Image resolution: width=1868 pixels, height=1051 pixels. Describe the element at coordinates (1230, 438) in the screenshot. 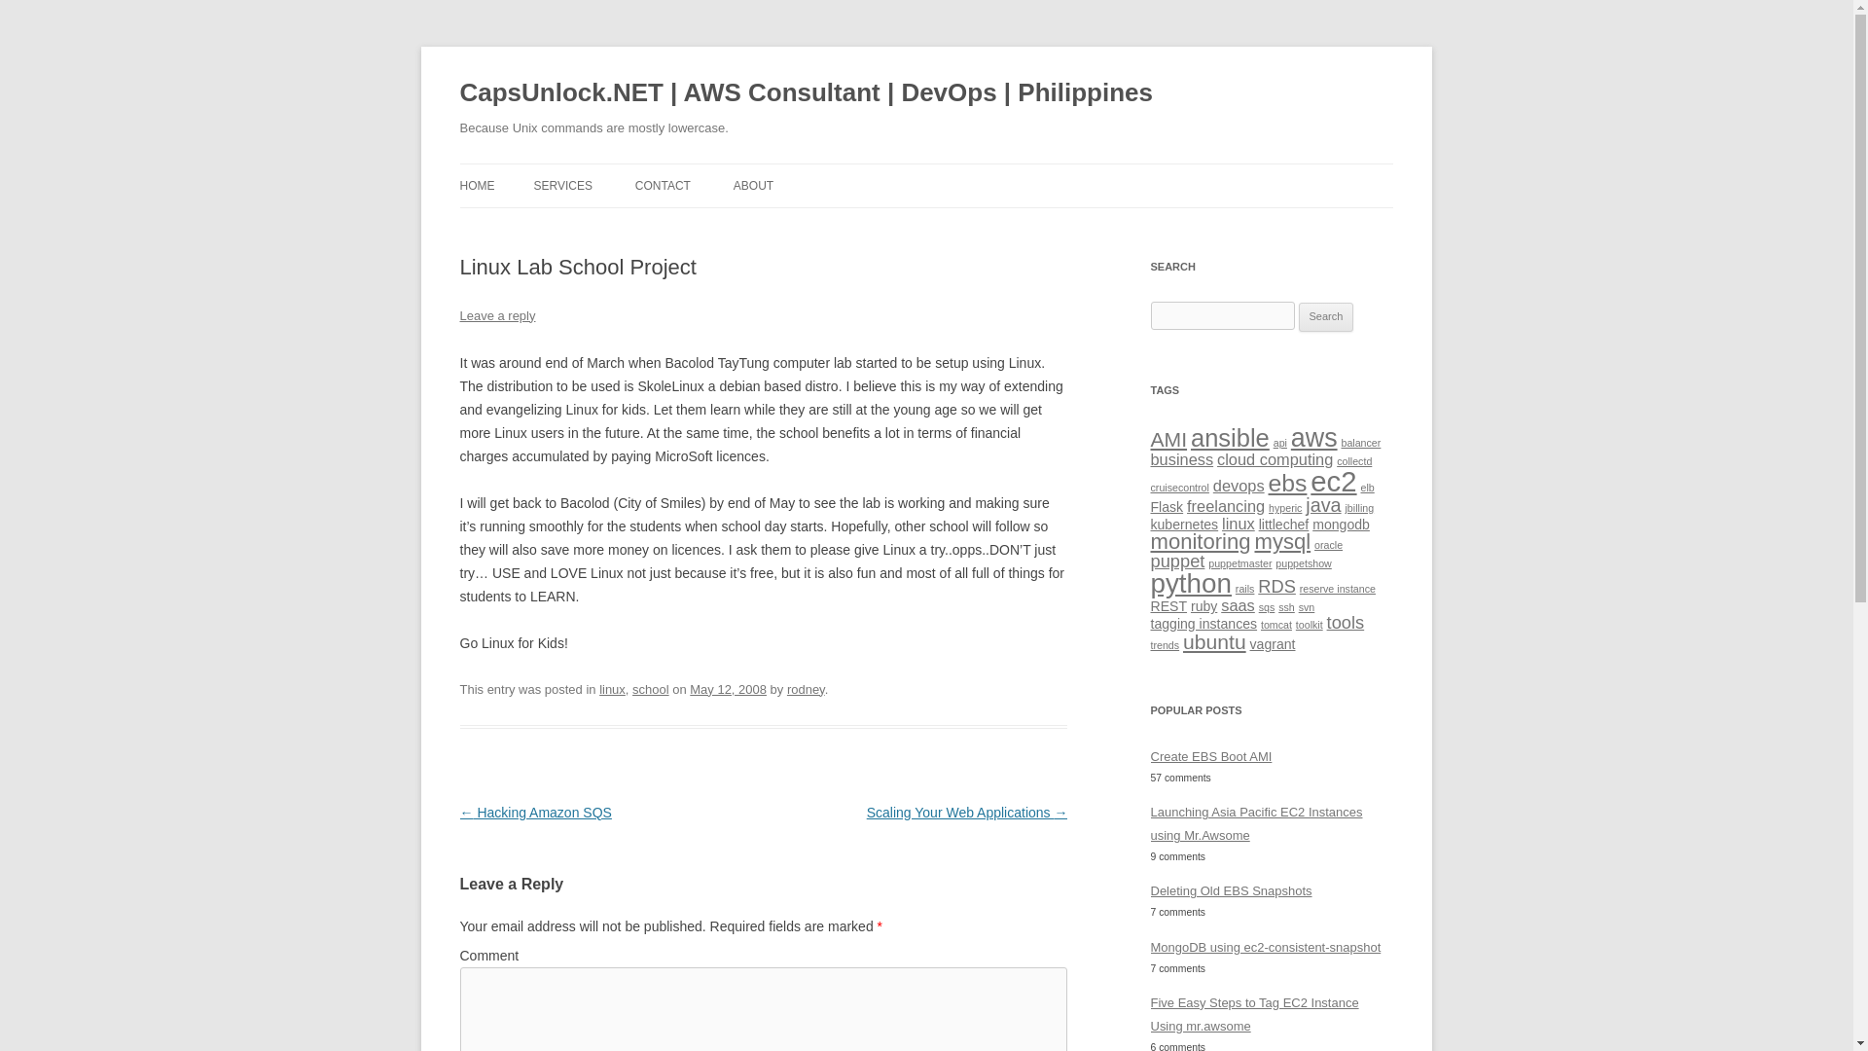

I see `ansible` at that location.